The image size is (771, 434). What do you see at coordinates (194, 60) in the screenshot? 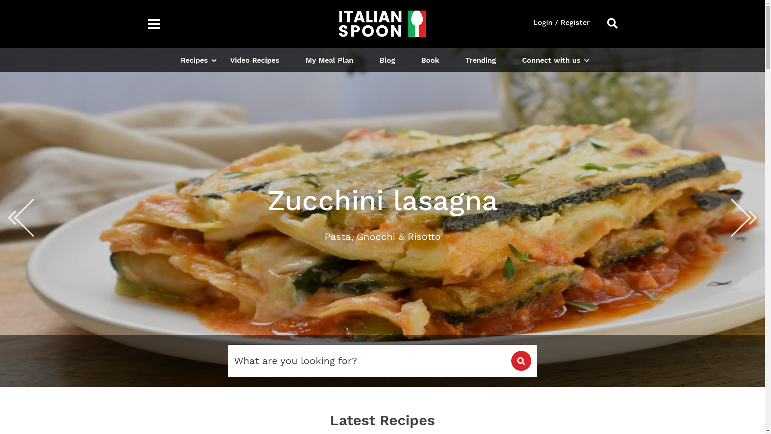
I see `Recipes` at bounding box center [194, 60].